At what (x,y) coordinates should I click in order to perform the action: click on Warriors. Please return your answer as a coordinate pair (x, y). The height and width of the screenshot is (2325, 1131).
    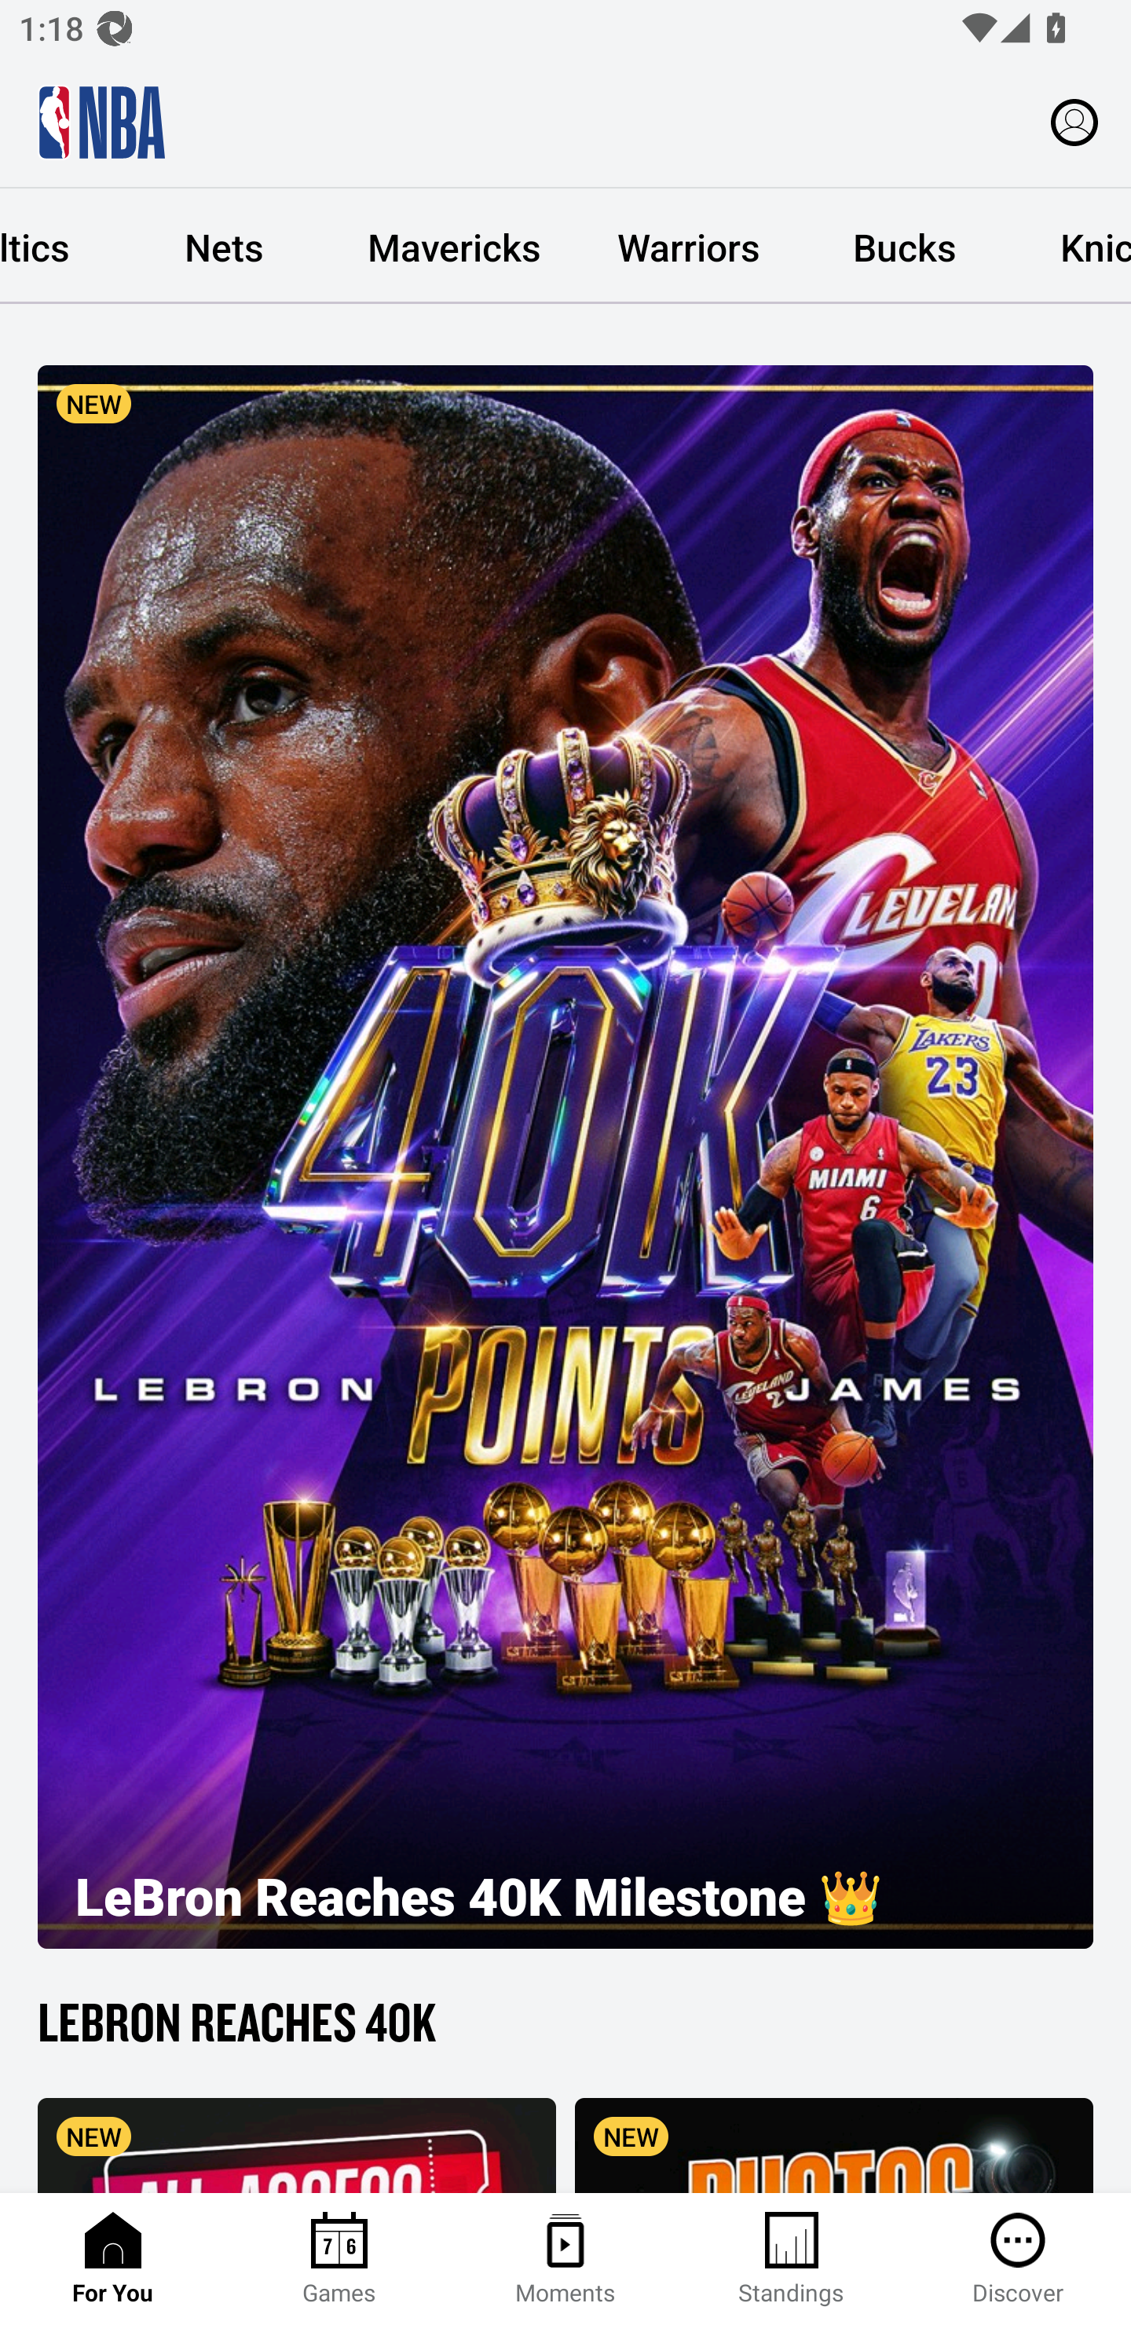
    Looking at the image, I should click on (688, 247).